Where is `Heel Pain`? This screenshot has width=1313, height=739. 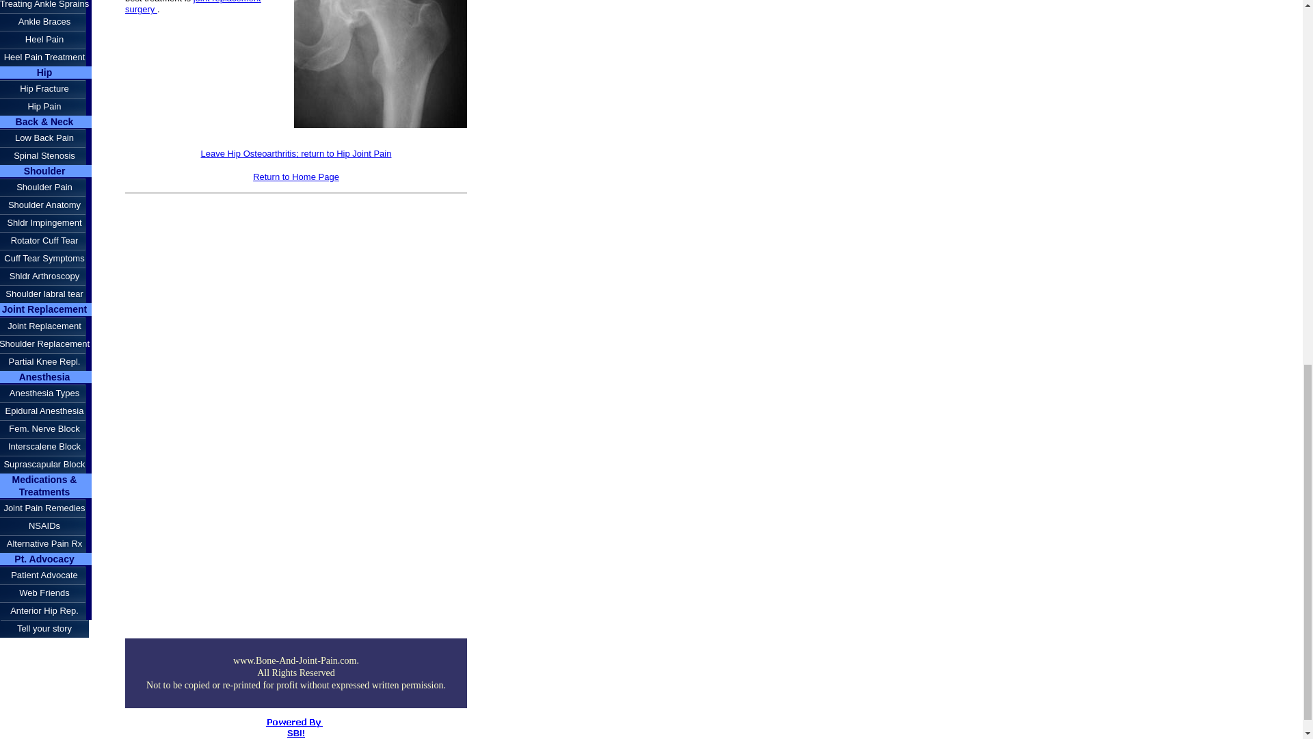 Heel Pain is located at coordinates (46, 40).